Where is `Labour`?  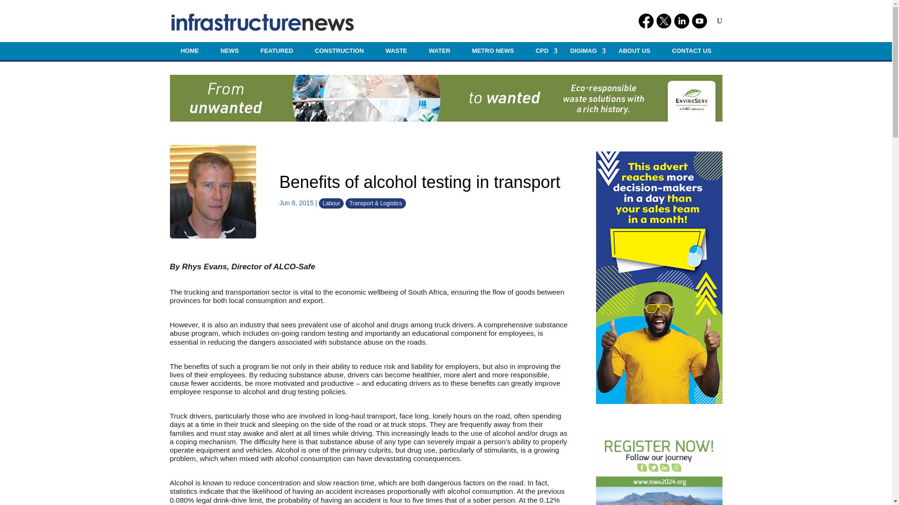 Labour is located at coordinates (331, 203).